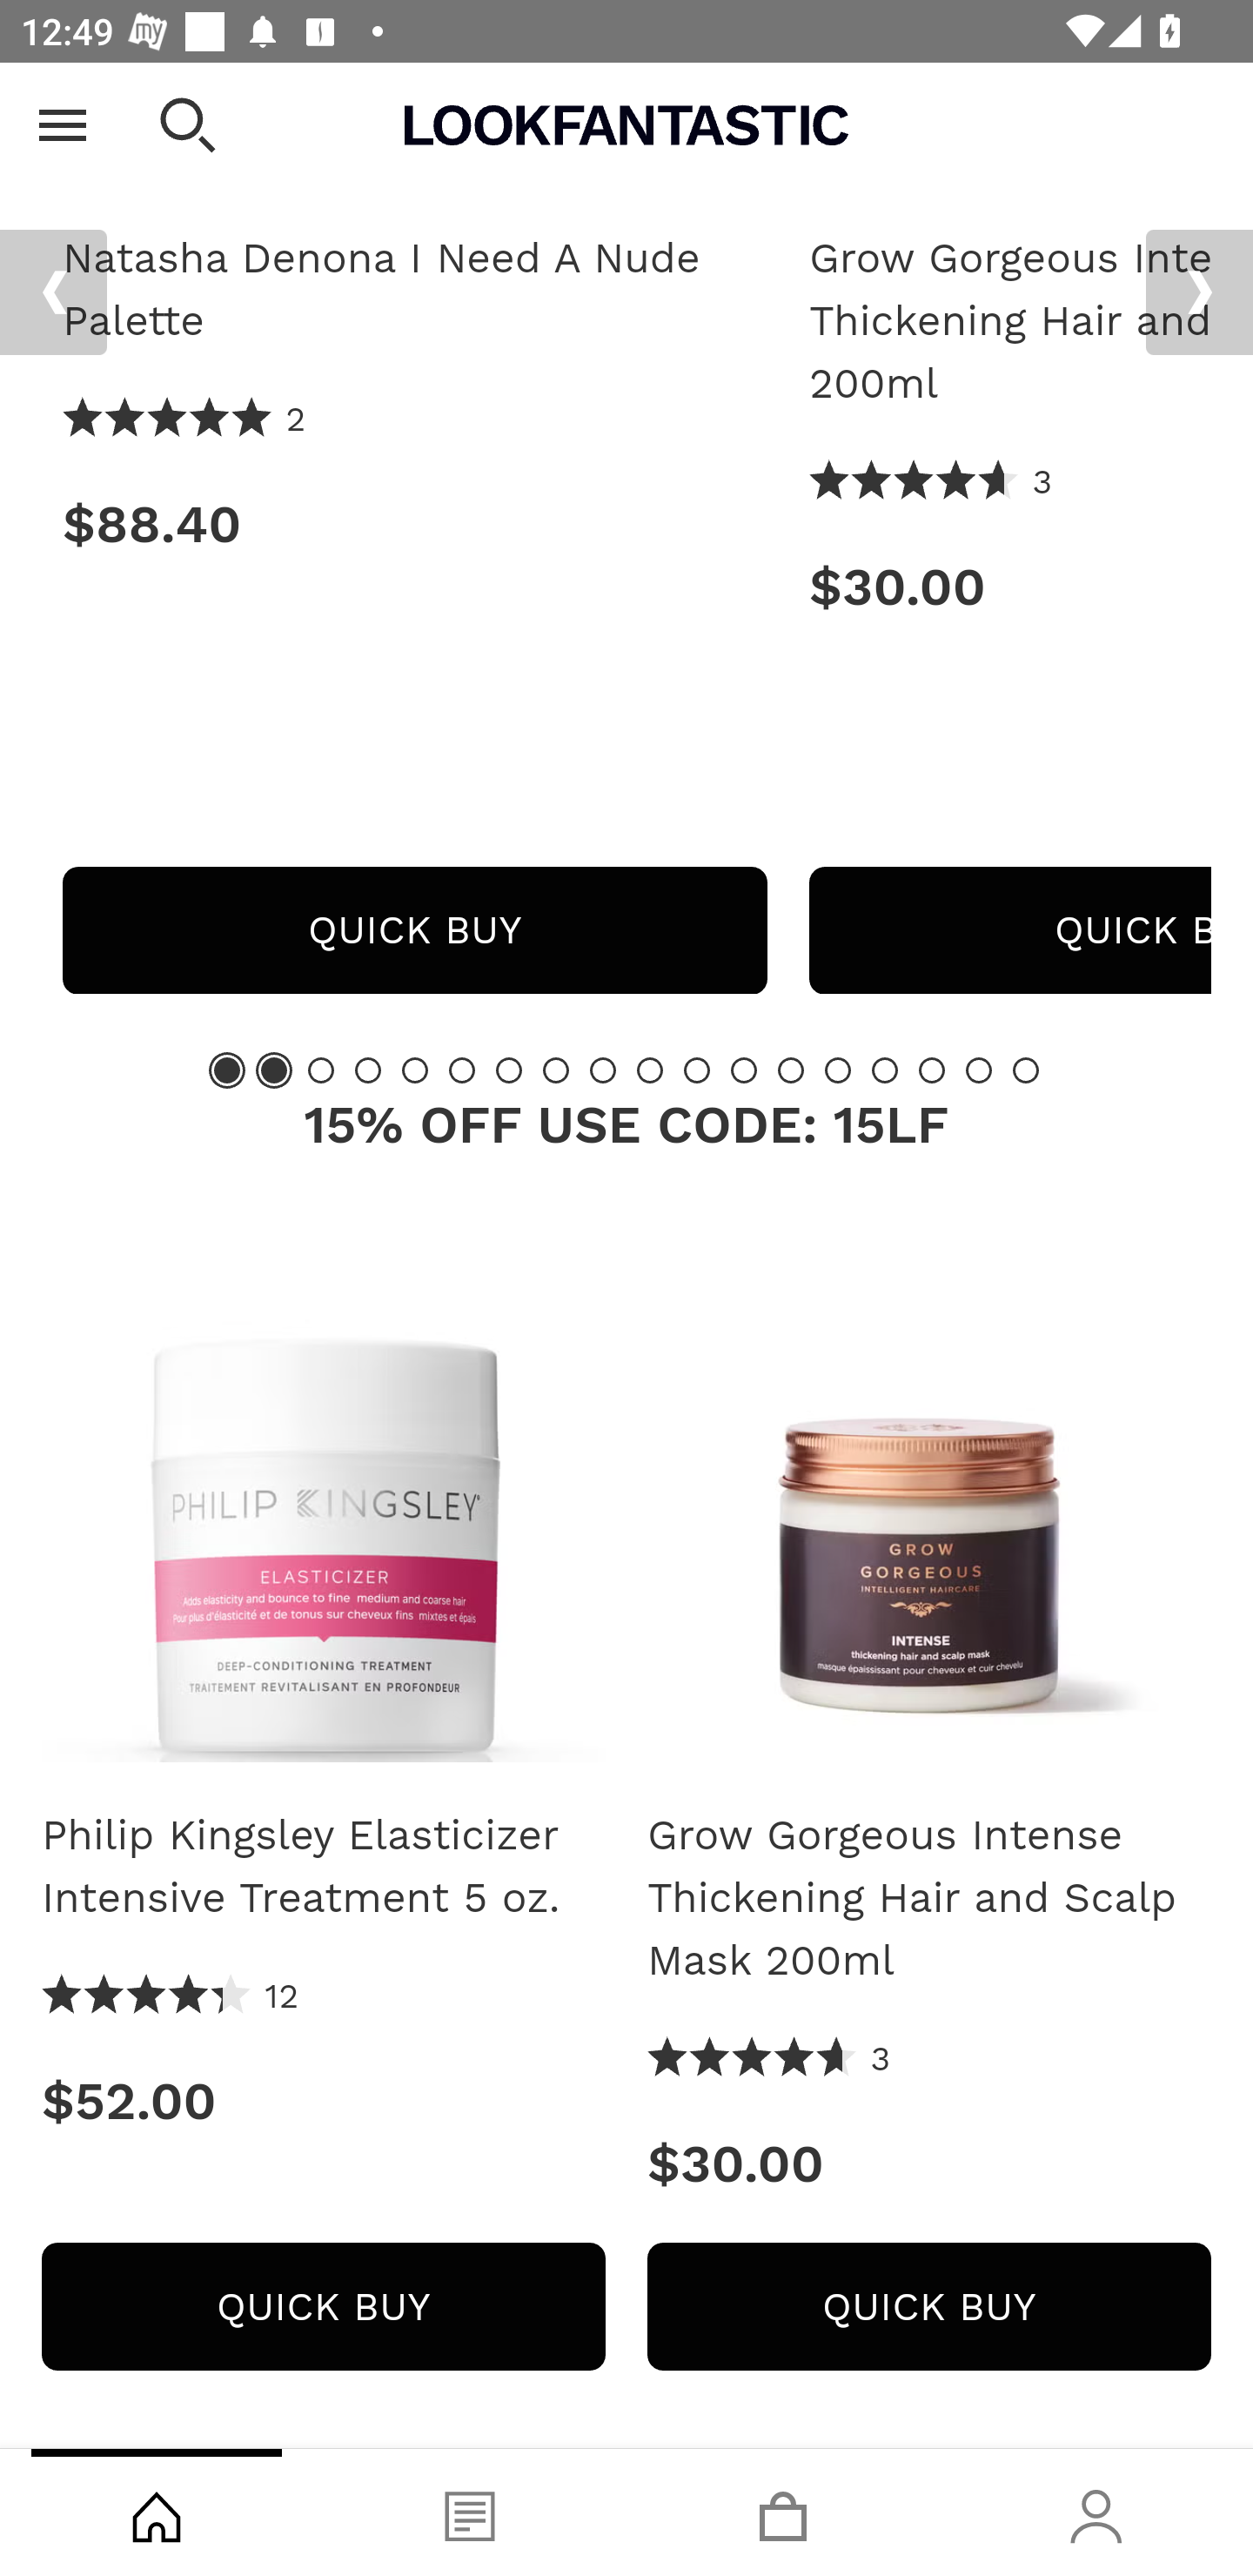  Describe the element at coordinates (227, 1071) in the screenshot. I see `Showing Slide 1 (Current Item)` at that location.